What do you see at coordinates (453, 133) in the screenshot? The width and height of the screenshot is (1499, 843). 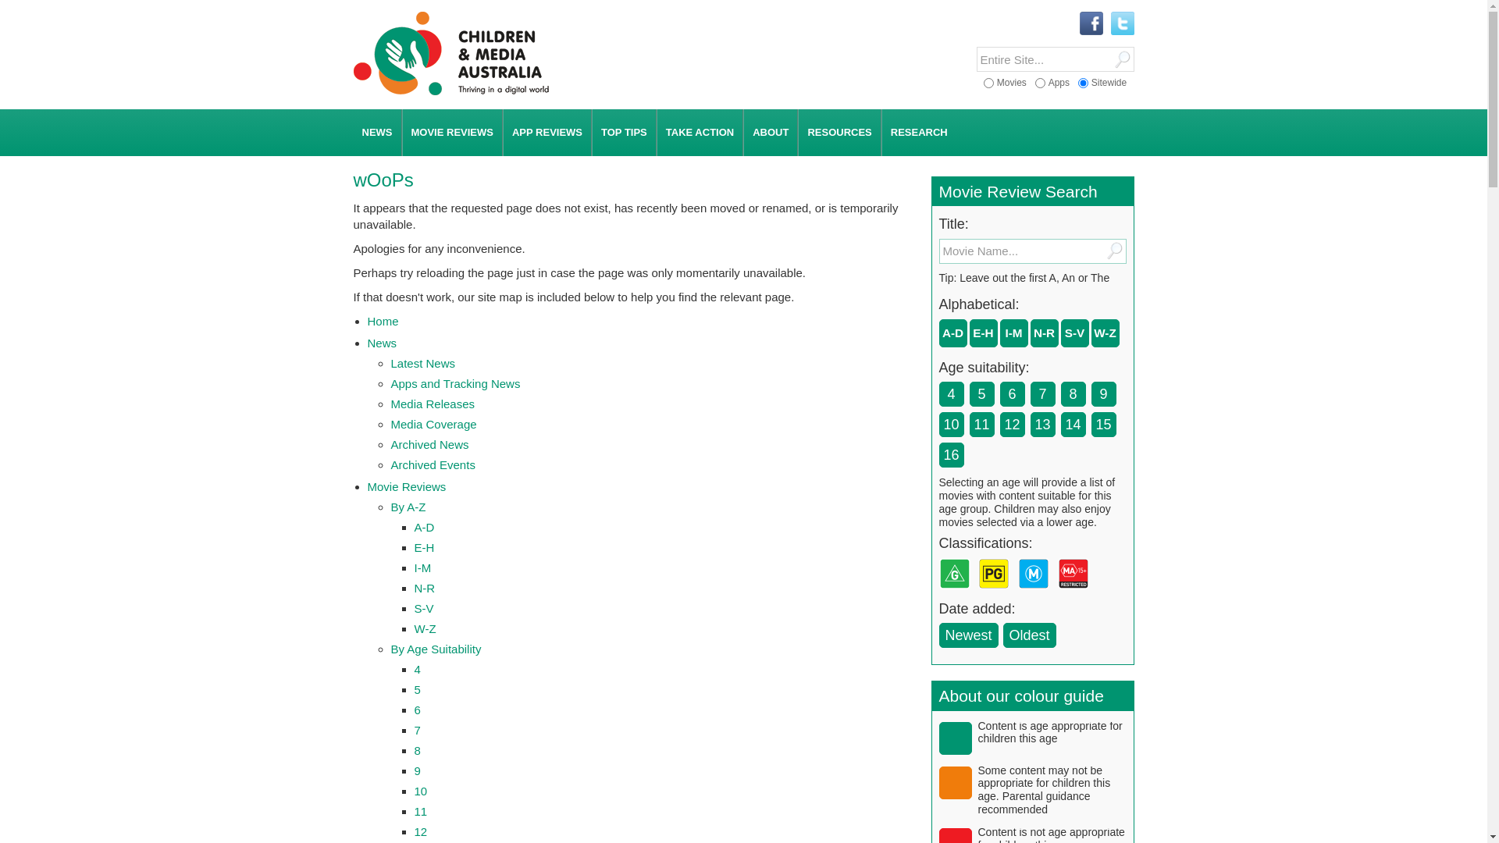 I see `MOVIE REVIEWS` at bounding box center [453, 133].